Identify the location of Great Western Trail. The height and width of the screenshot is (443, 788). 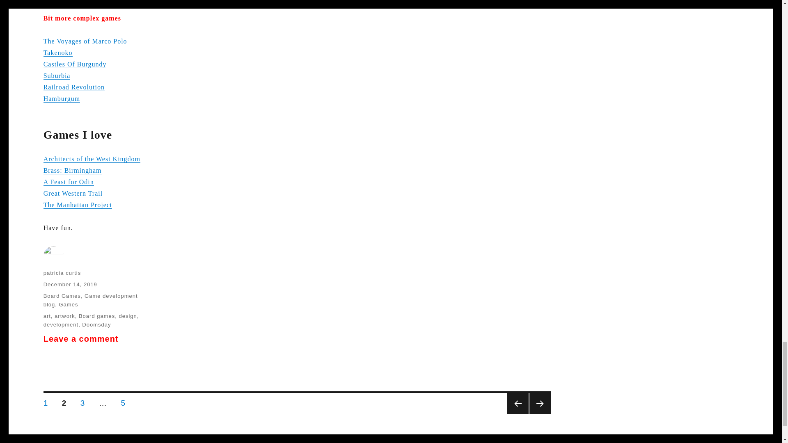
(73, 193).